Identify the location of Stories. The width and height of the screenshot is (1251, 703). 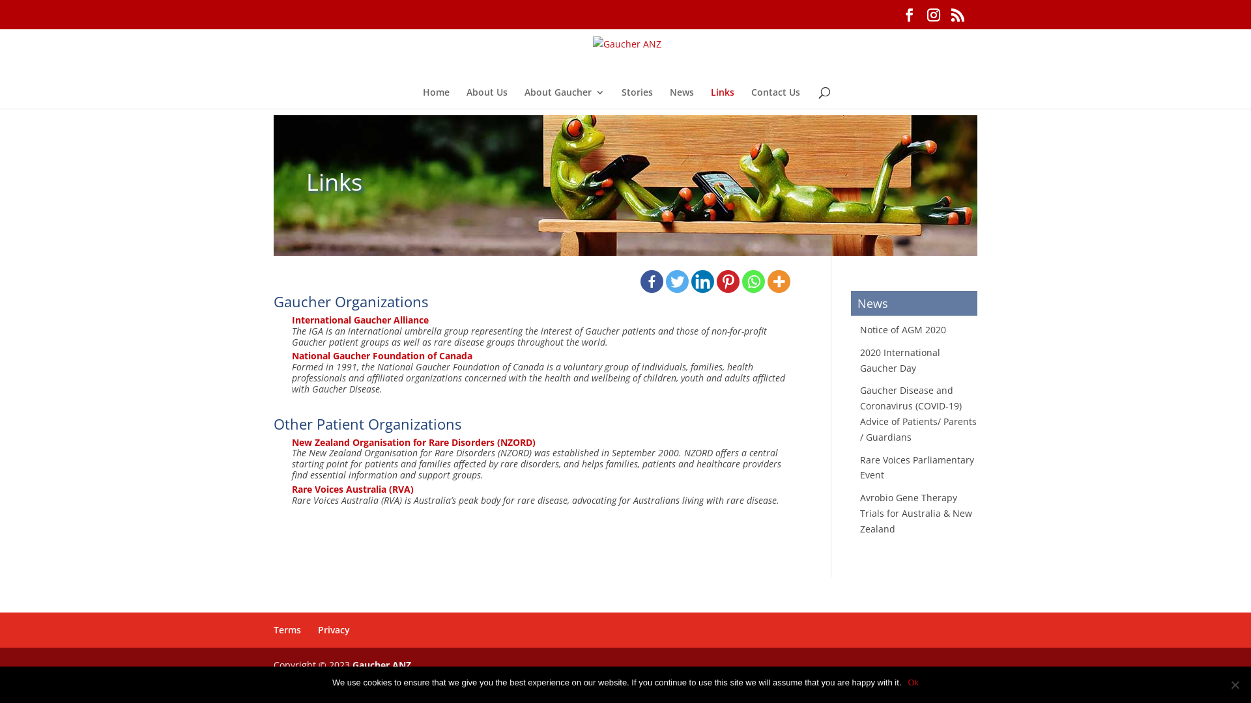
(637, 98).